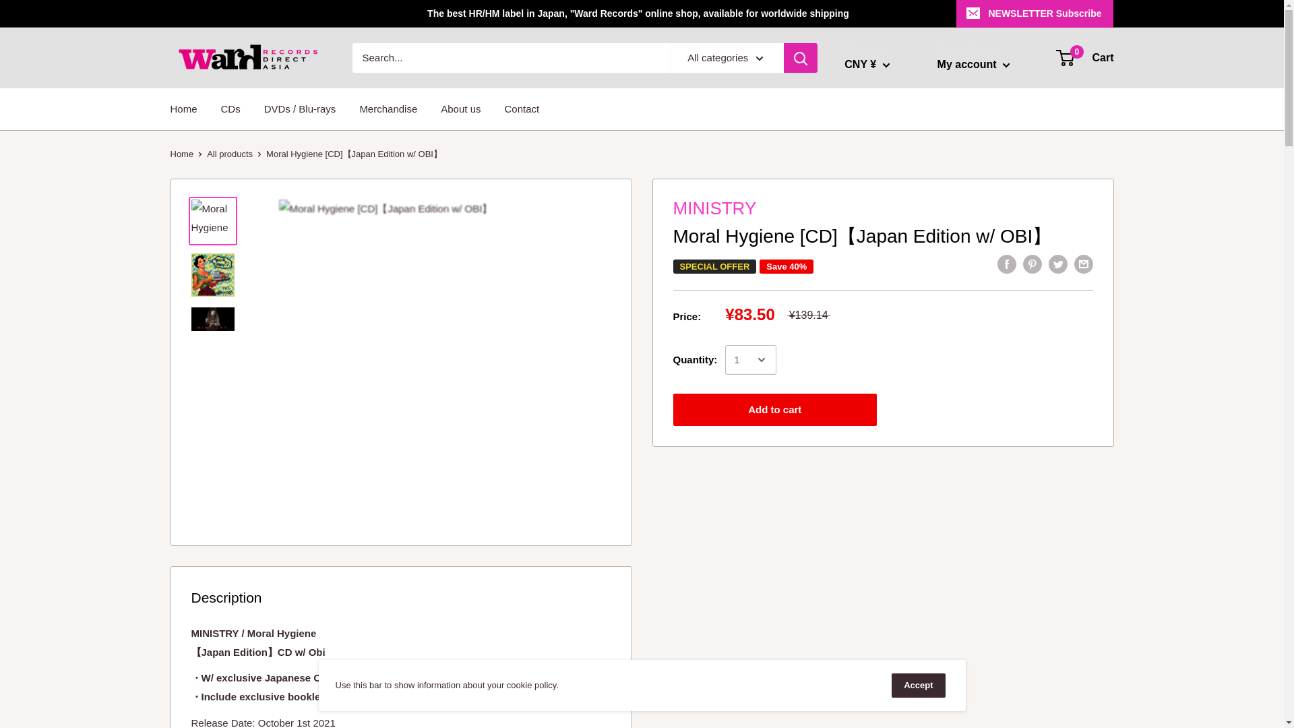 Image resolution: width=1294 pixels, height=728 pixels. What do you see at coordinates (888, 430) in the screenshot?
I see `BIF` at bounding box center [888, 430].